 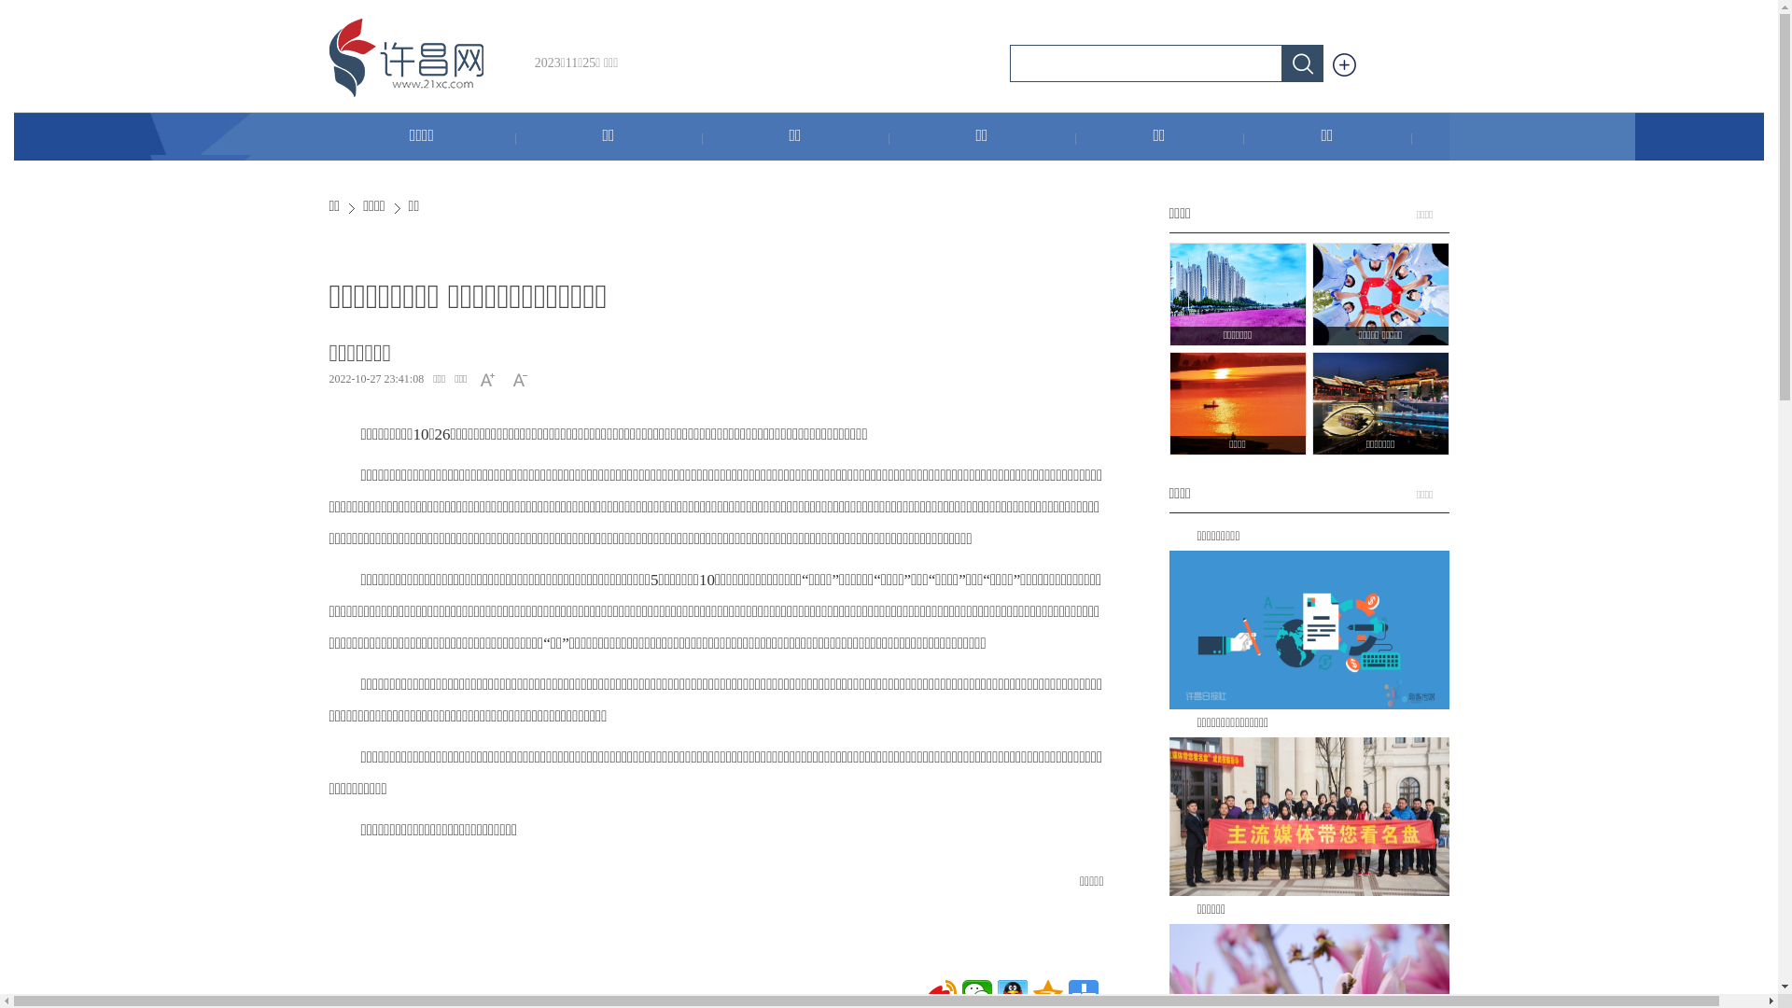 What do you see at coordinates (1344, 65) in the screenshot?
I see ` ` at bounding box center [1344, 65].